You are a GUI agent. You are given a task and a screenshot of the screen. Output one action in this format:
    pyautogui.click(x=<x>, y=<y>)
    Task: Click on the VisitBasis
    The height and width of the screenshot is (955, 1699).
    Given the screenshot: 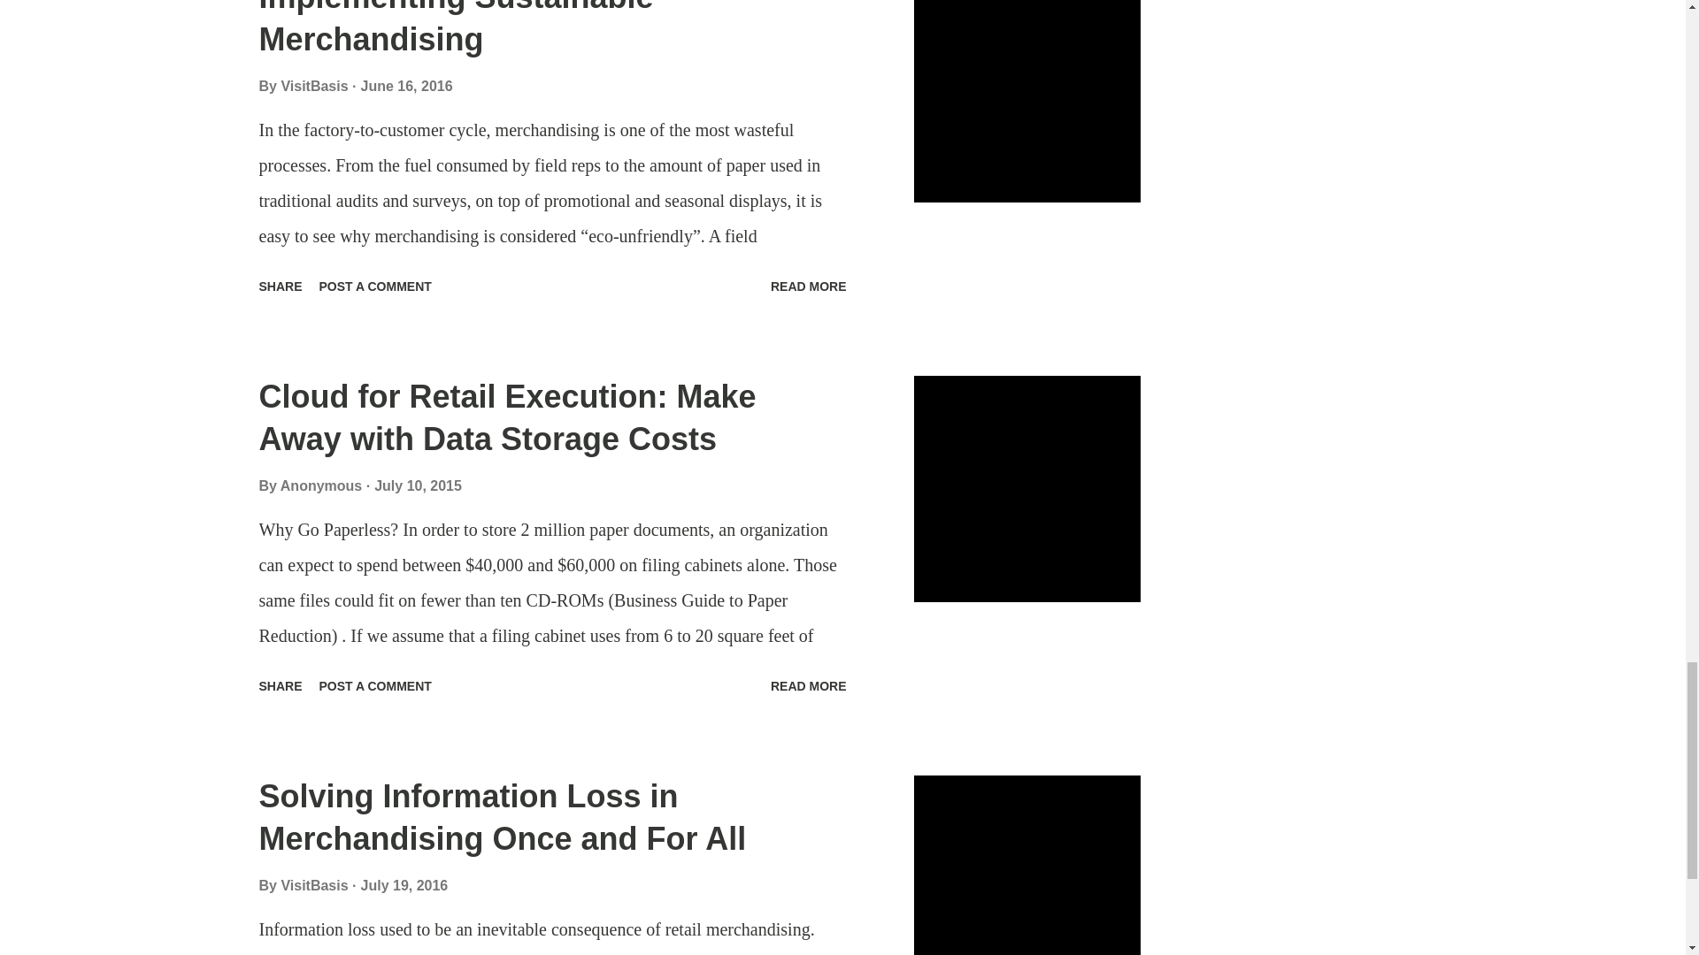 What is the action you would take?
    pyautogui.click(x=315, y=85)
    